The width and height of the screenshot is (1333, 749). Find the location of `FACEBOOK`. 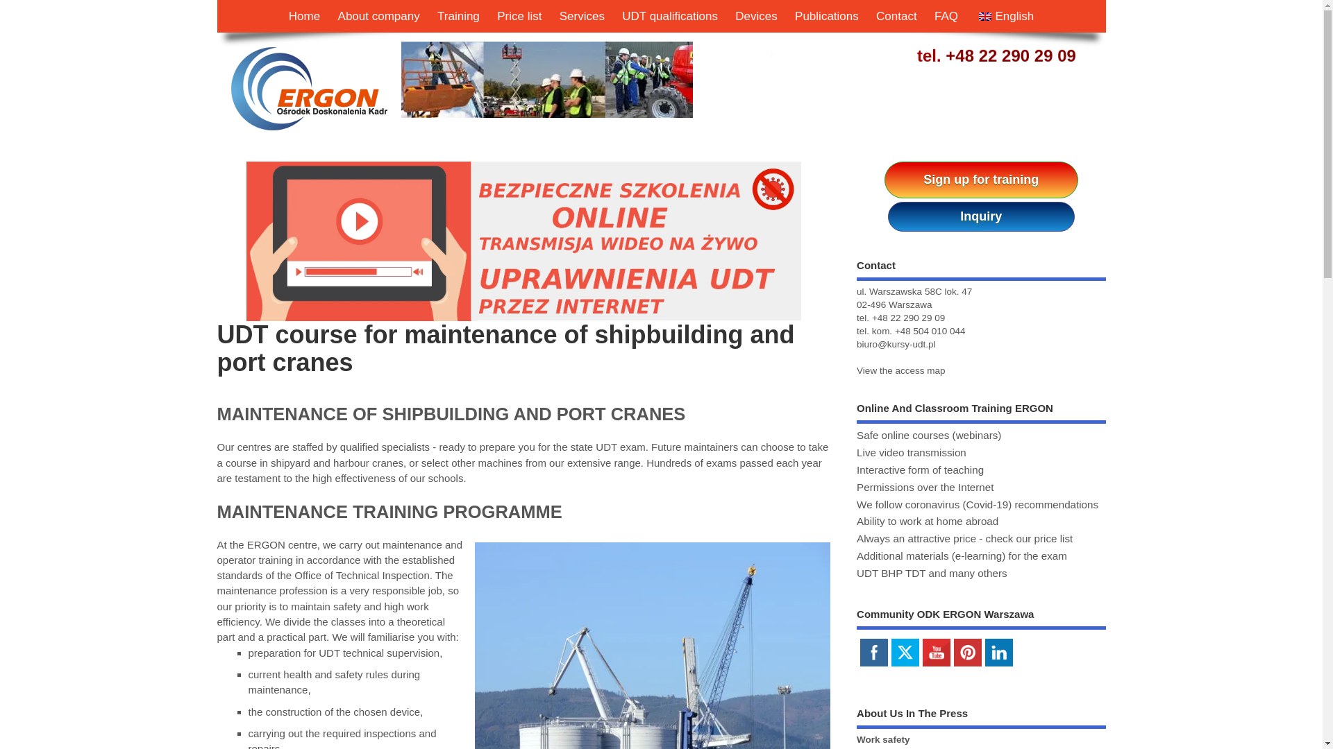

FACEBOOK is located at coordinates (873, 652).